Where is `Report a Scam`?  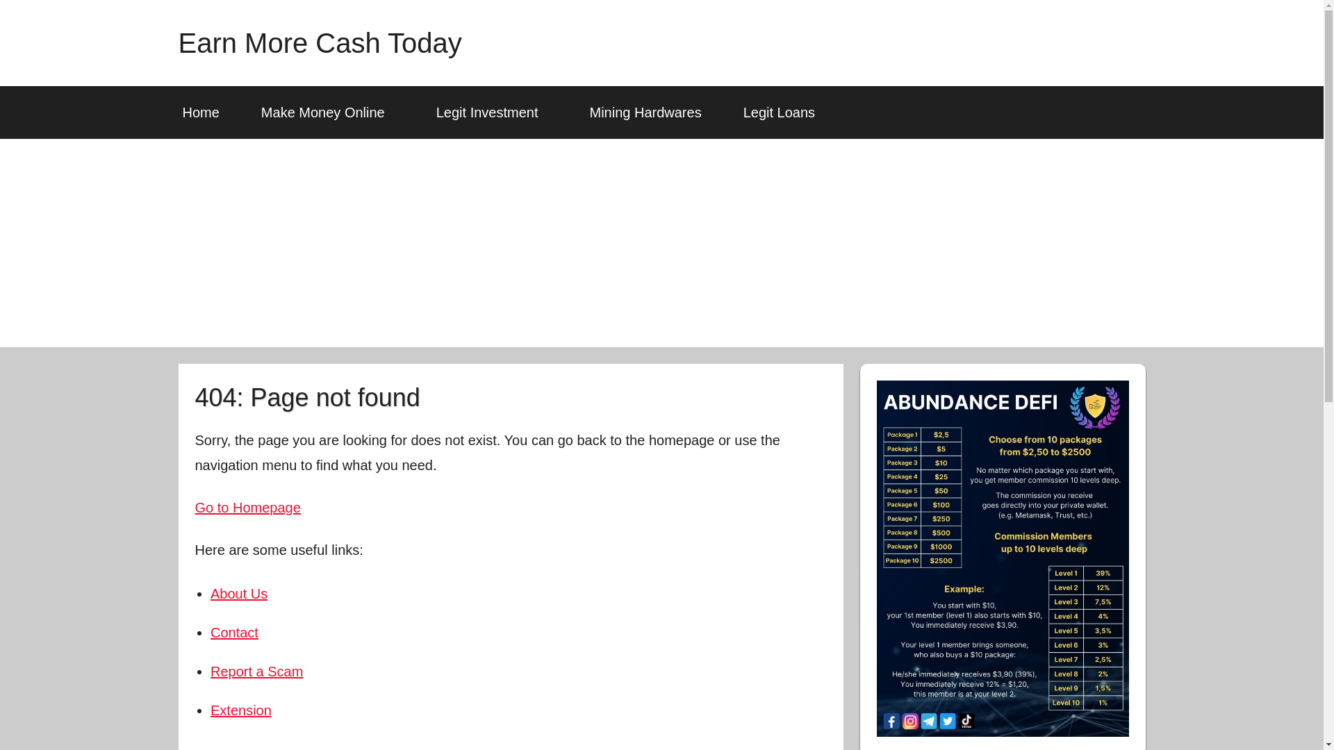 Report a Scam is located at coordinates (256, 671).